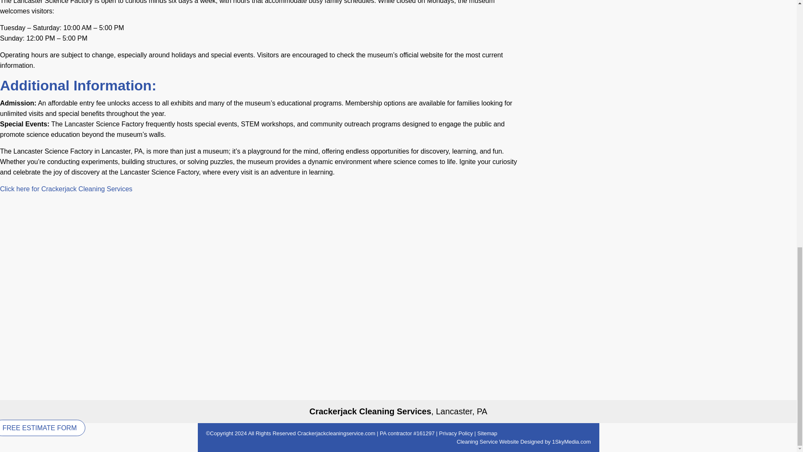 The width and height of the screenshot is (803, 452). Describe the element at coordinates (66, 189) in the screenshot. I see `Click here for Crackerjack Cleaning Services` at that location.